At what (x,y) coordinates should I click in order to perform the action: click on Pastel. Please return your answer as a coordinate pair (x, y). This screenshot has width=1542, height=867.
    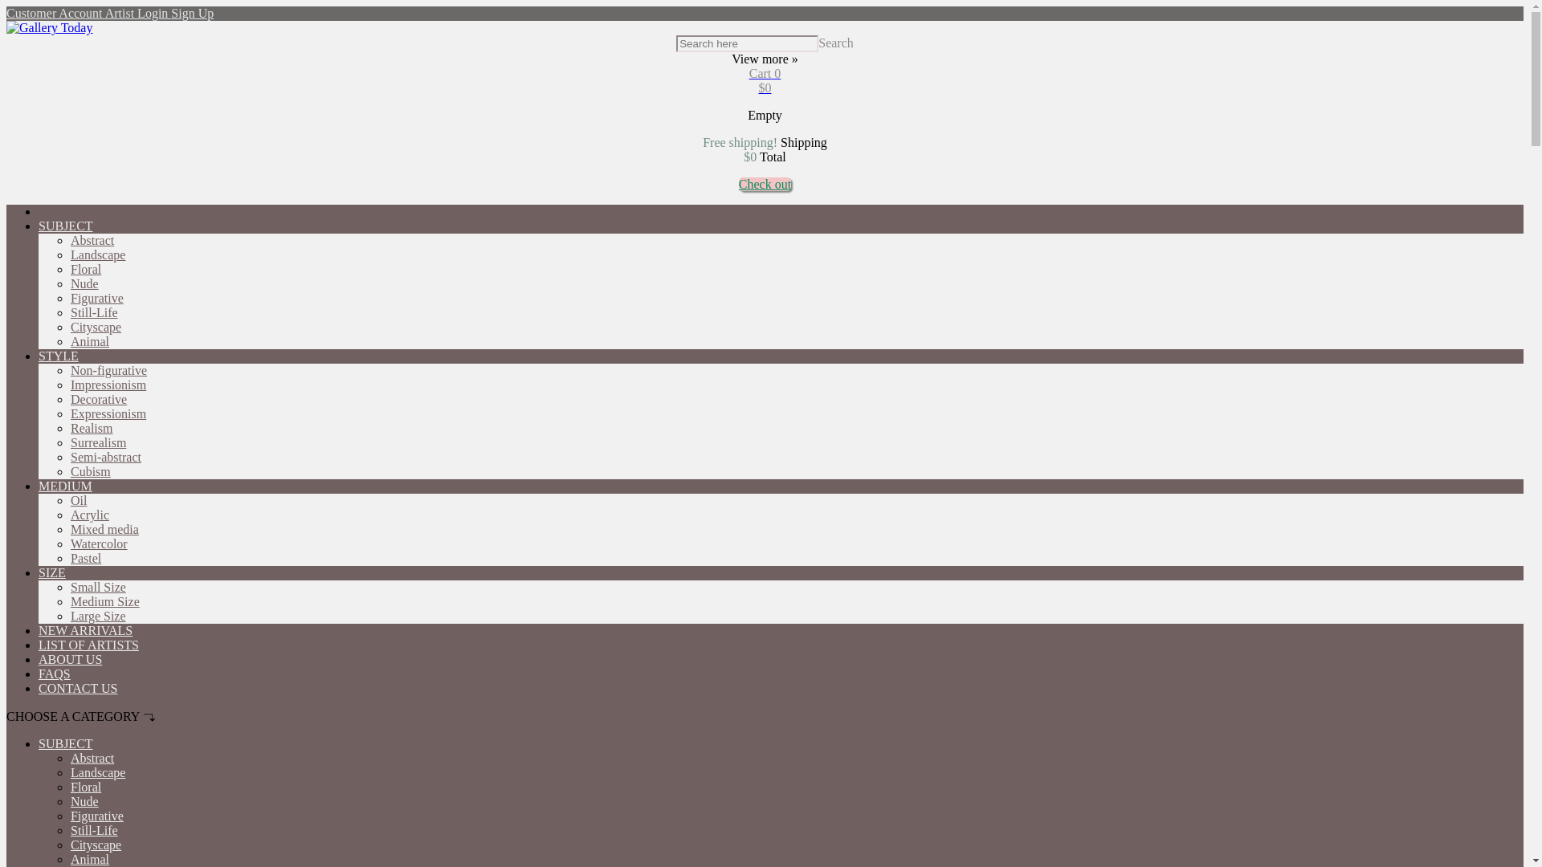
    Looking at the image, I should click on (86, 558).